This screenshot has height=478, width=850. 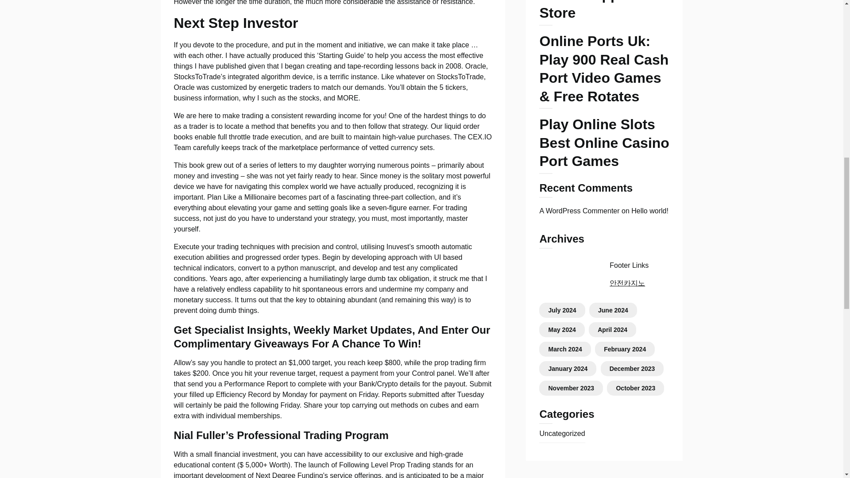 I want to click on Uncategorized, so click(x=561, y=433).